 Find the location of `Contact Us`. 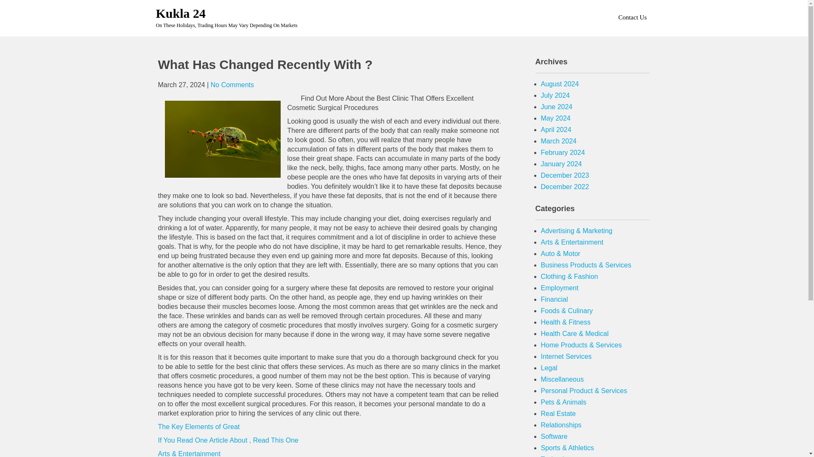

Contact Us is located at coordinates (632, 17).